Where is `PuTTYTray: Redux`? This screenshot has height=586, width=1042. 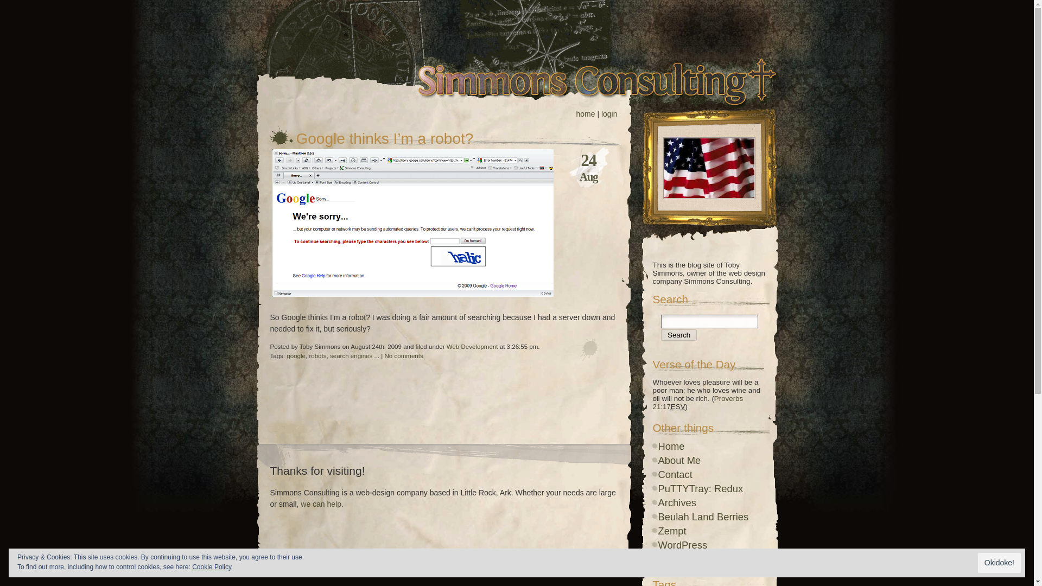
PuTTYTray: Redux is located at coordinates (700, 488).